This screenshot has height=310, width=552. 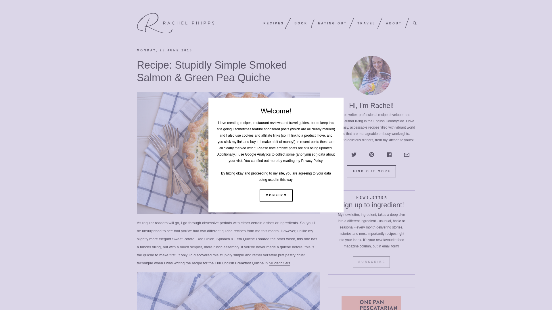 What do you see at coordinates (366, 23) in the screenshot?
I see `TRAVEL` at bounding box center [366, 23].